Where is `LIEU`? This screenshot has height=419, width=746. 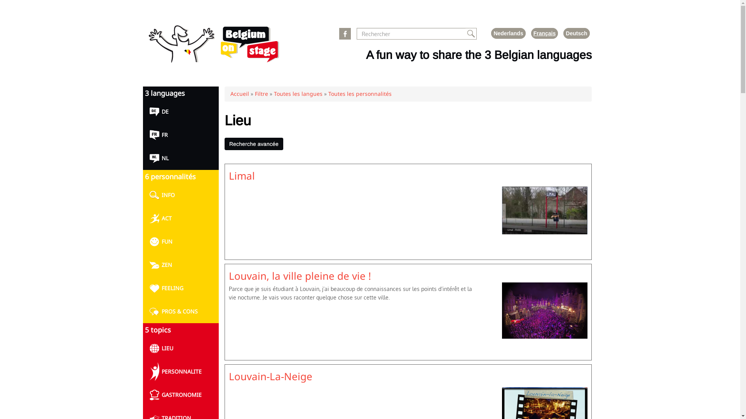 LIEU is located at coordinates (181, 348).